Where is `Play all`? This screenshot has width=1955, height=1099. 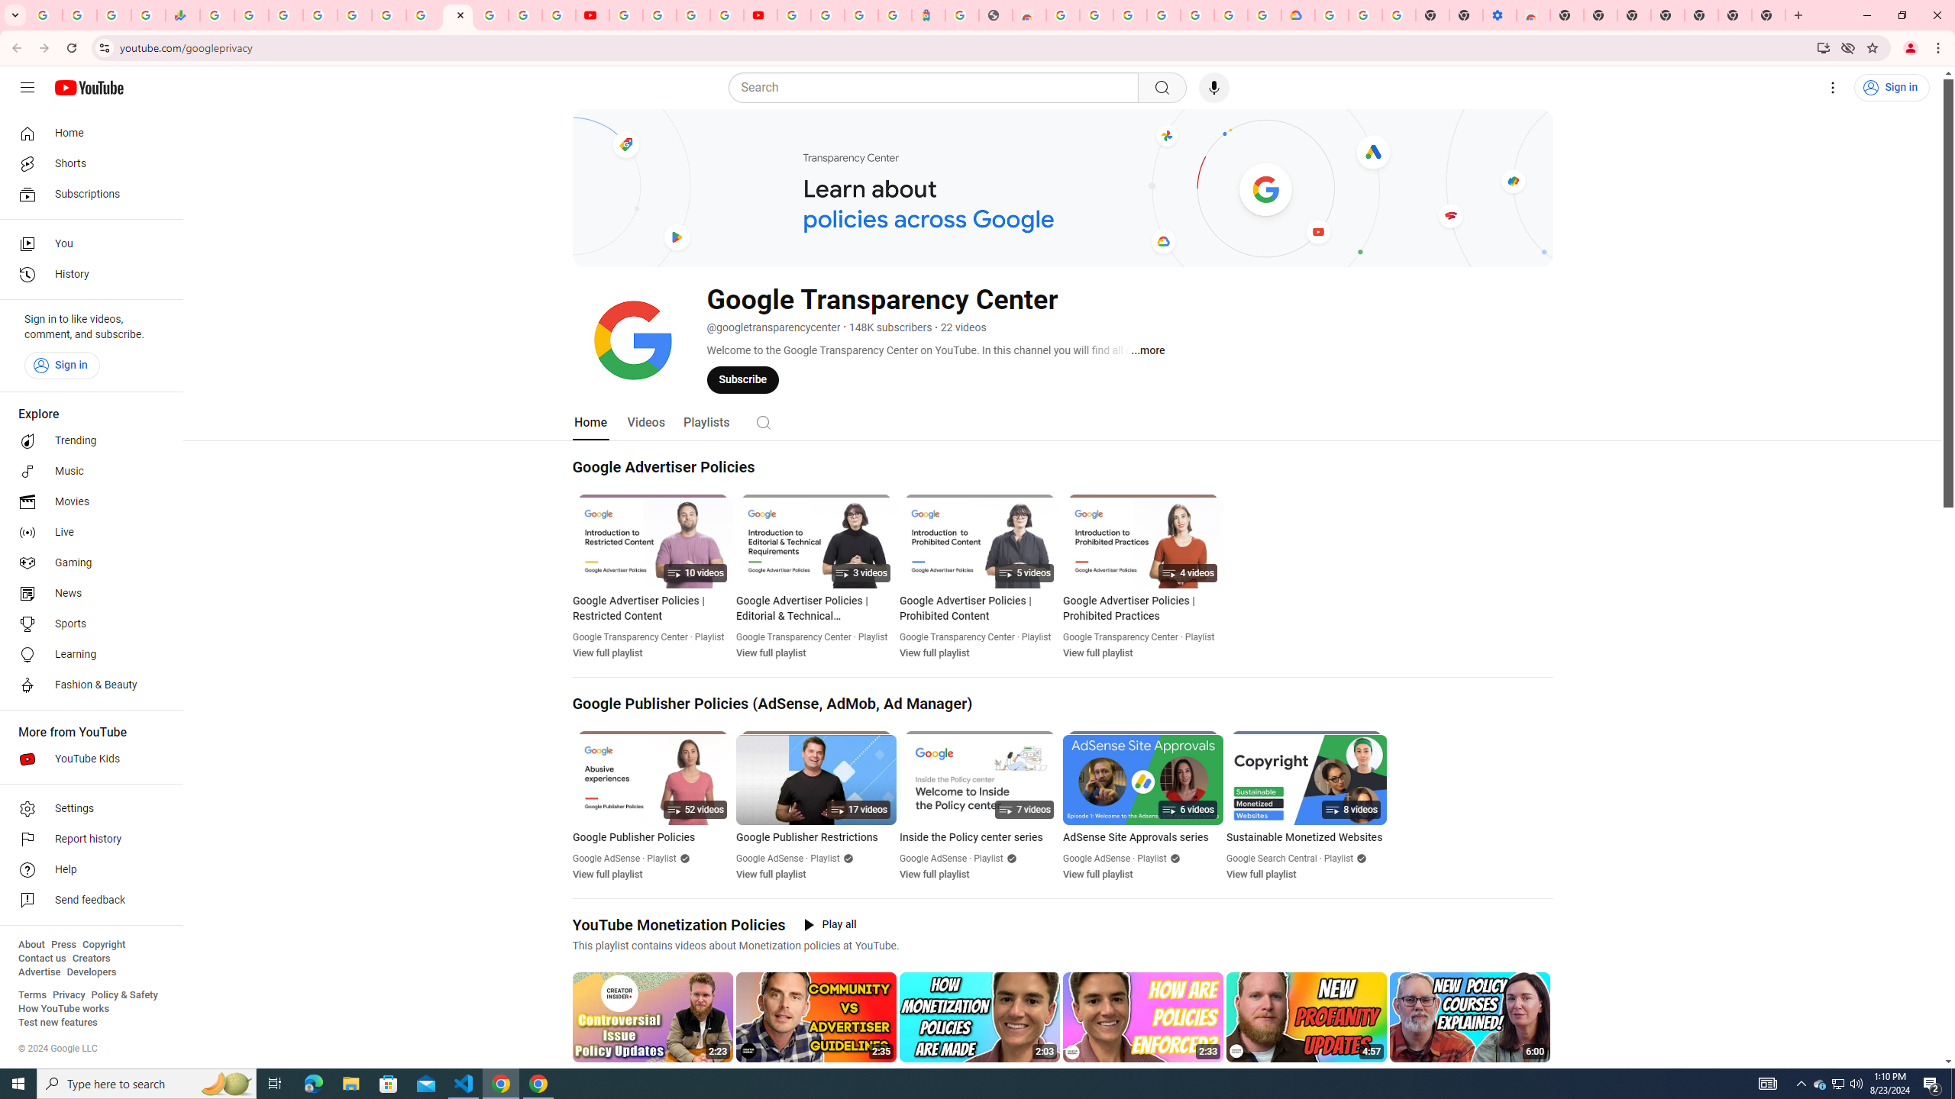
Play all is located at coordinates (831, 924).